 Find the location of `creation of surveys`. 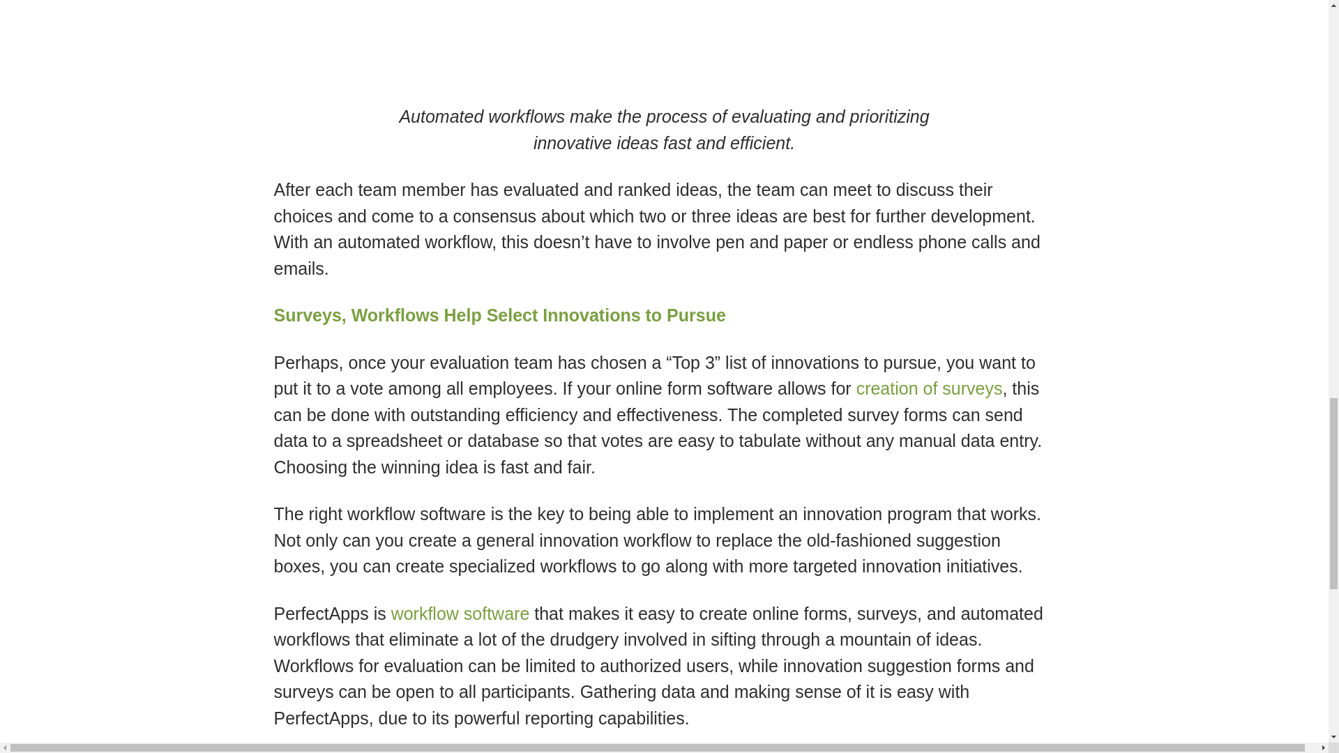

creation of surveys is located at coordinates (930, 388).